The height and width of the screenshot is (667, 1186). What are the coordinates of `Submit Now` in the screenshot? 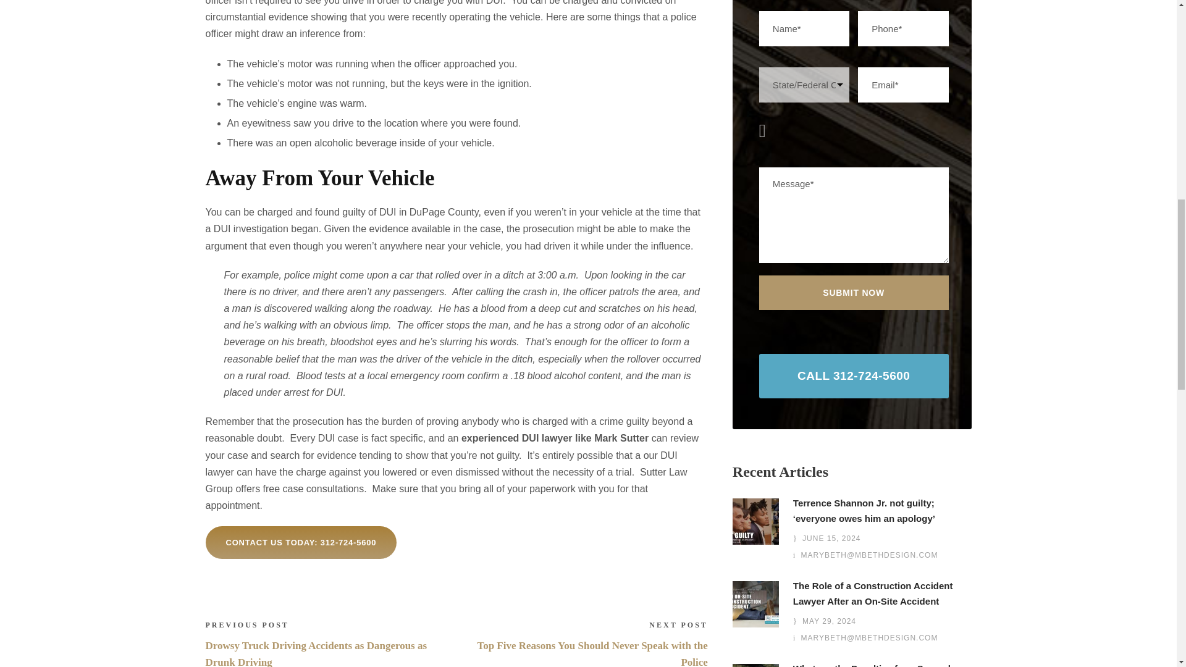 It's located at (854, 293).